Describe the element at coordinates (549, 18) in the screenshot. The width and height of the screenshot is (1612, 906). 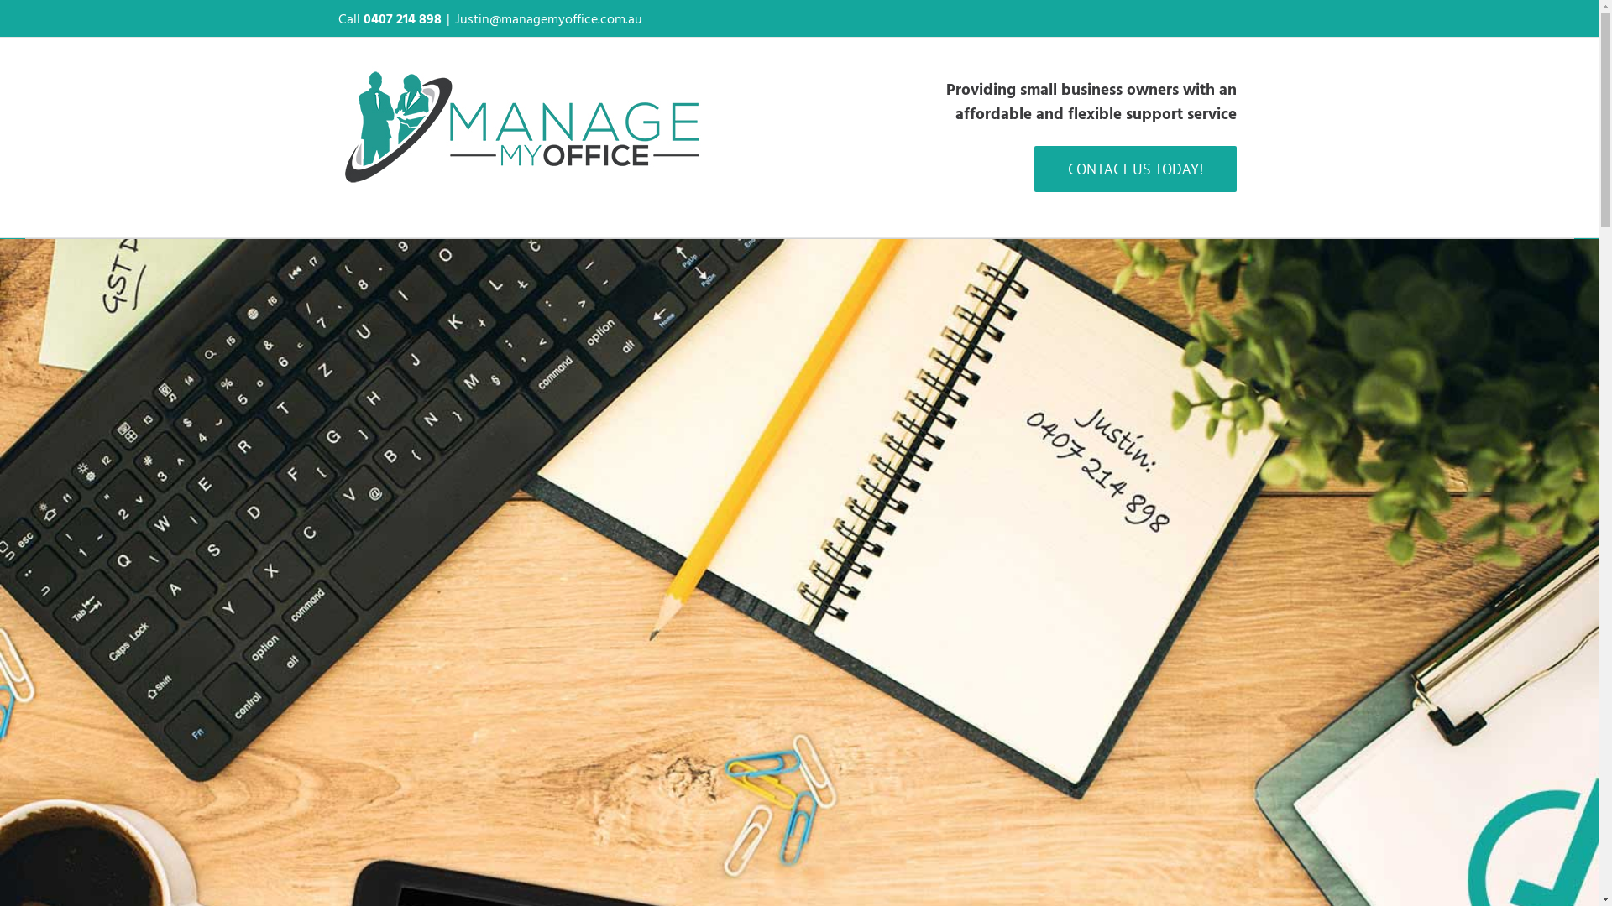
I see `Justin@managemyoffice.com.au` at that location.